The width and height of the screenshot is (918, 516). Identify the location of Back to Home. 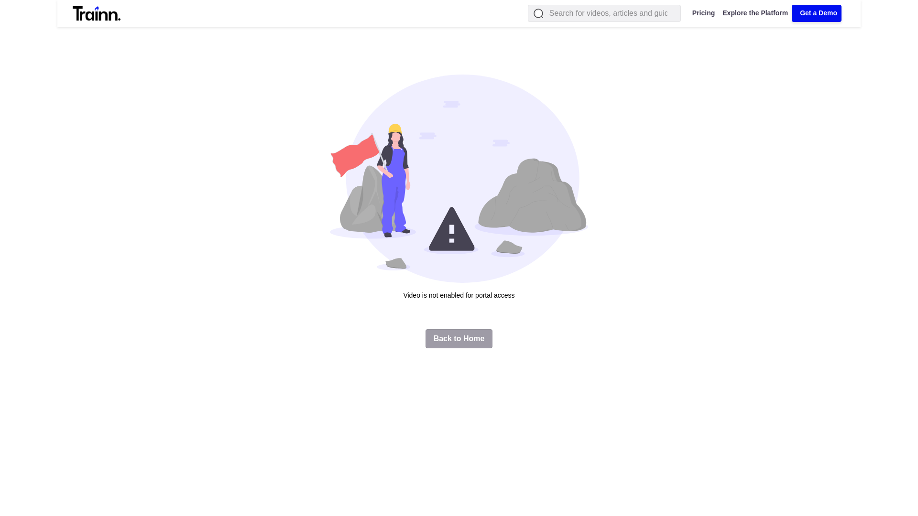
(459, 339).